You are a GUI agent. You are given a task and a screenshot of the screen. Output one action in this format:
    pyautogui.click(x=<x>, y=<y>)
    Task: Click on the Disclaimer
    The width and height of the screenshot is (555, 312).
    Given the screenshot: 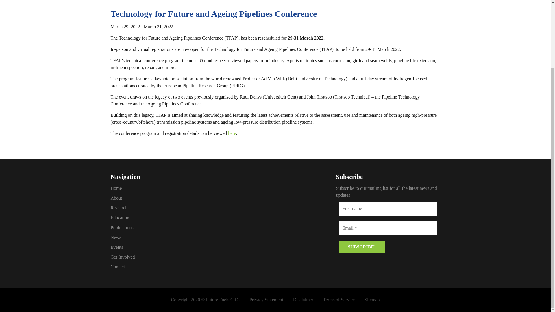 What is the action you would take?
    pyautogui.click(x=303, y=300)
    